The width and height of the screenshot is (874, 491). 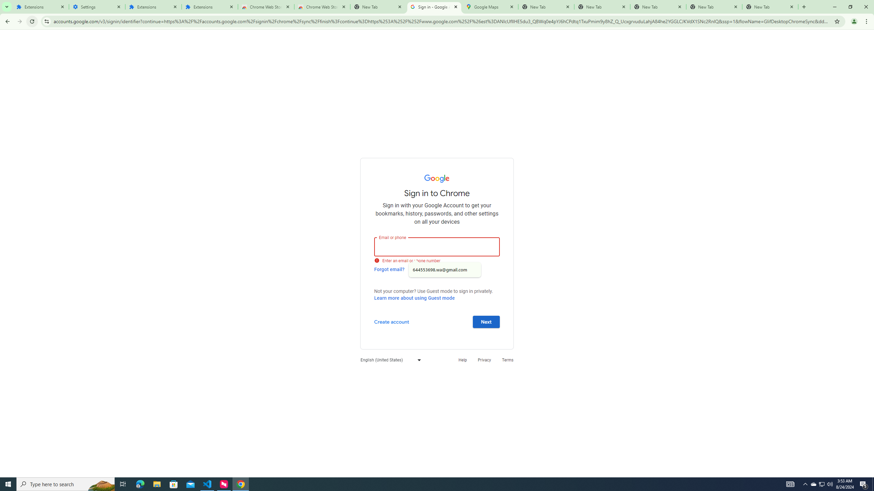 What do you see at coordinates (389, 360) in the screenshot?
I see `English (United States)` at bounding box center [389, 360].